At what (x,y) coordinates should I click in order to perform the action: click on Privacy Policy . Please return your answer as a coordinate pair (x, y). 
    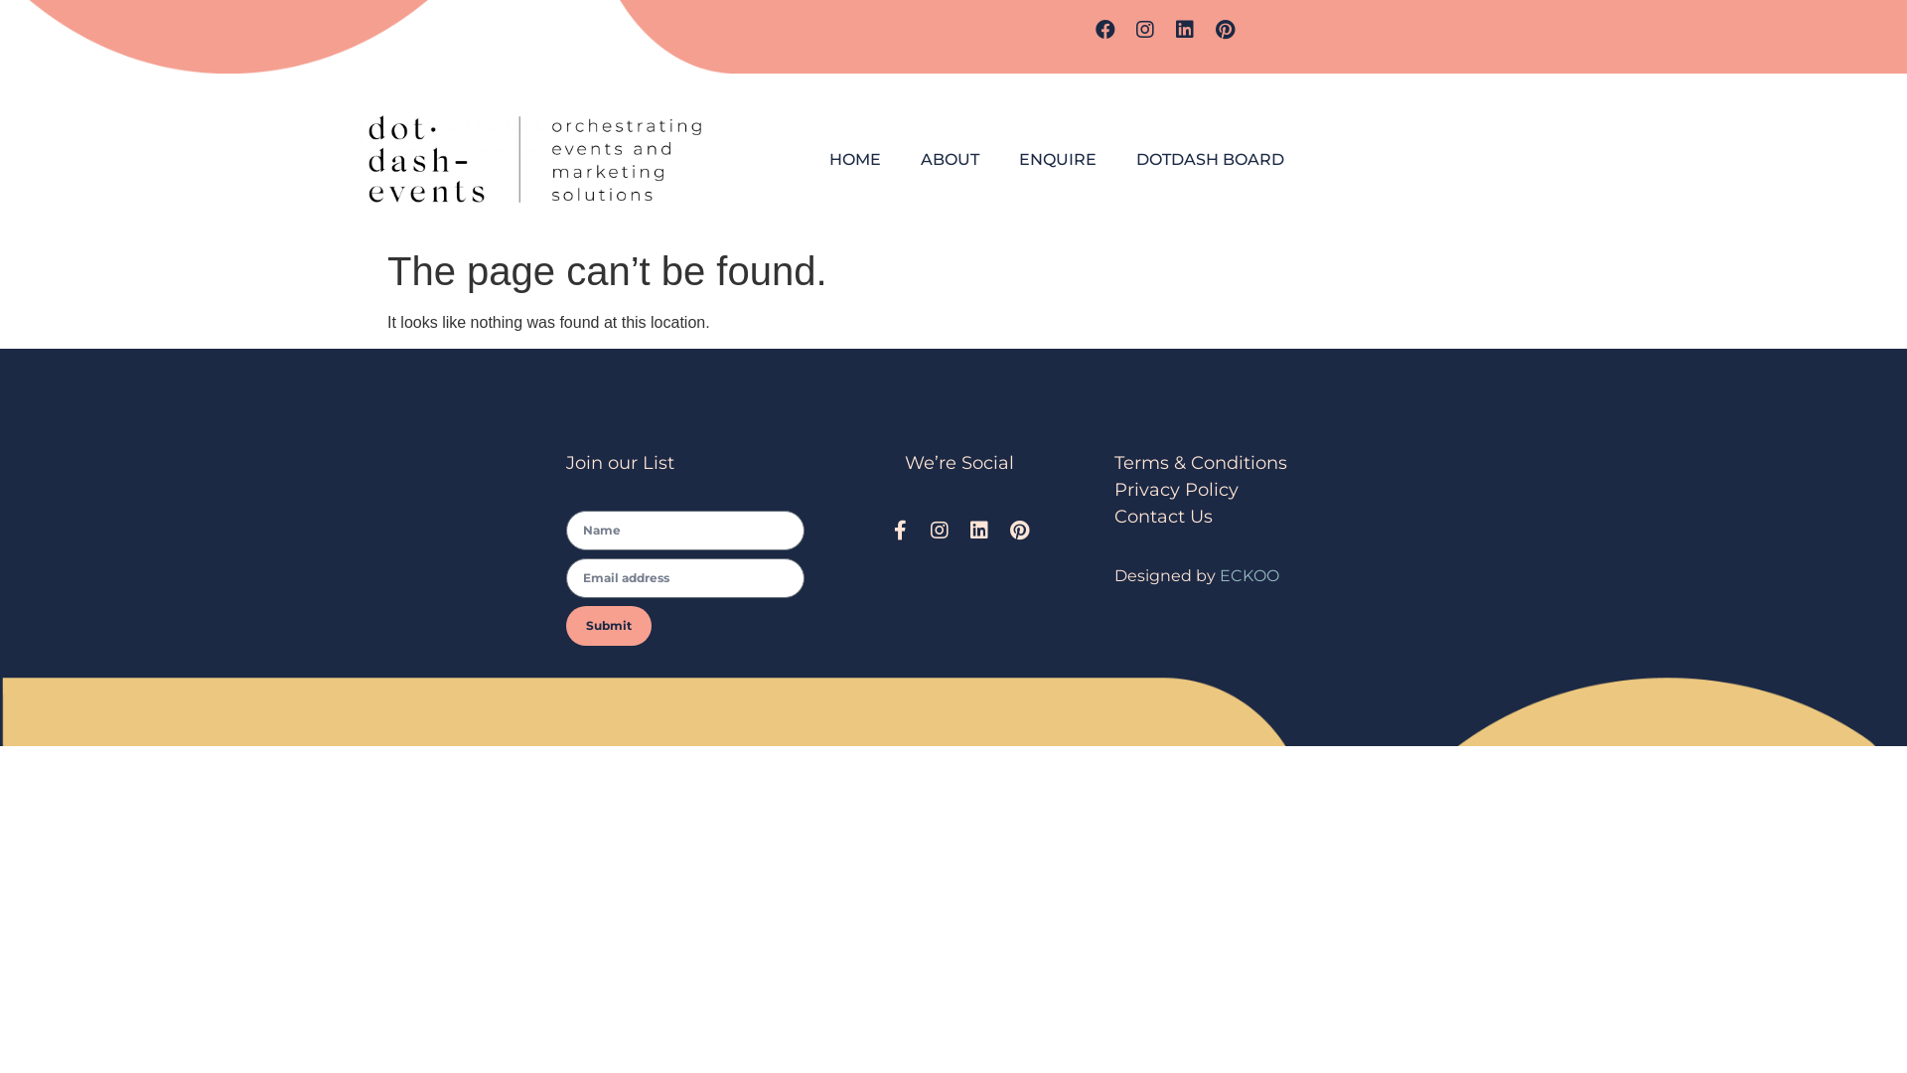
    Looking at the image, I should click on (1179, 490).